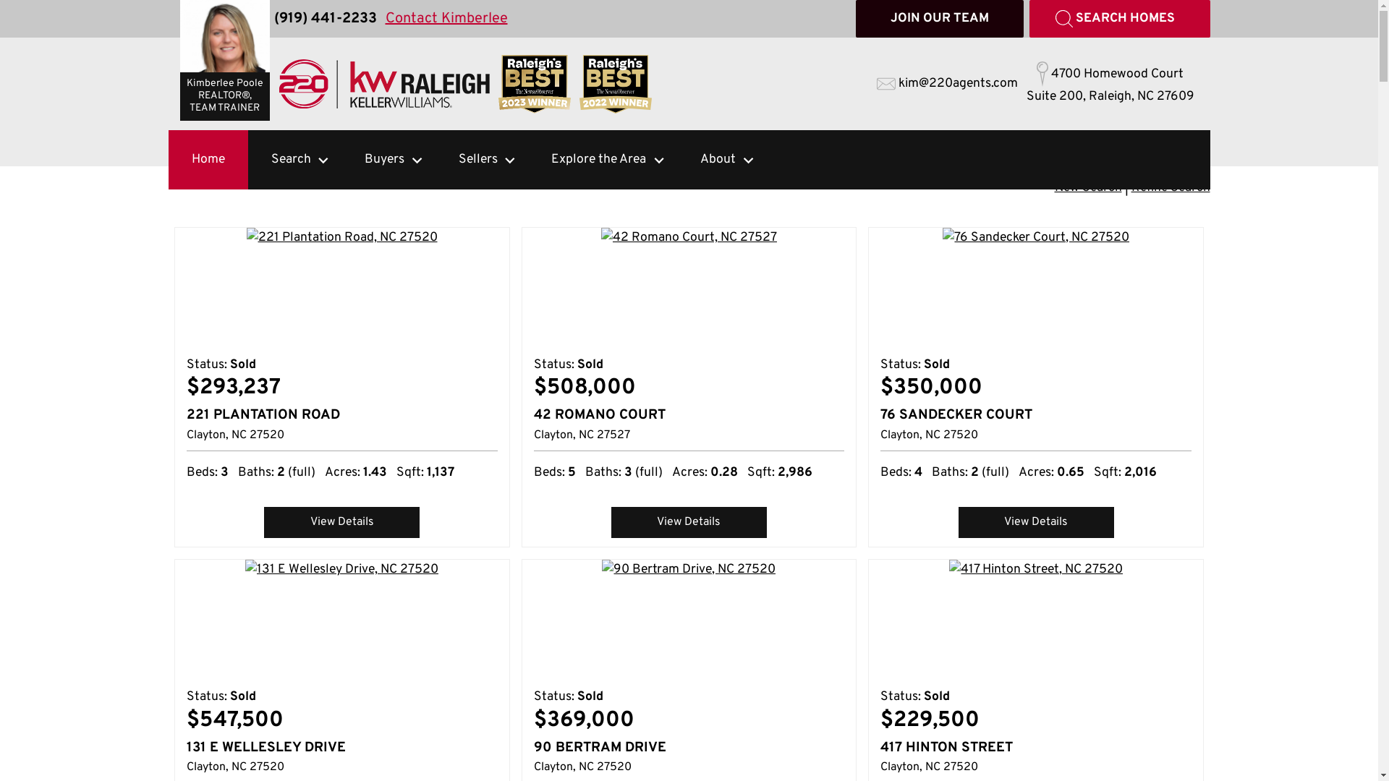 The width and height of the screenshot is (1389, 781). What do you see at coordinates (1110, 84) in the screenshot?
I see `4700 Homewood Court
Suite 200, Raleigh, NC 27609` at bounding box center [1110, 84].